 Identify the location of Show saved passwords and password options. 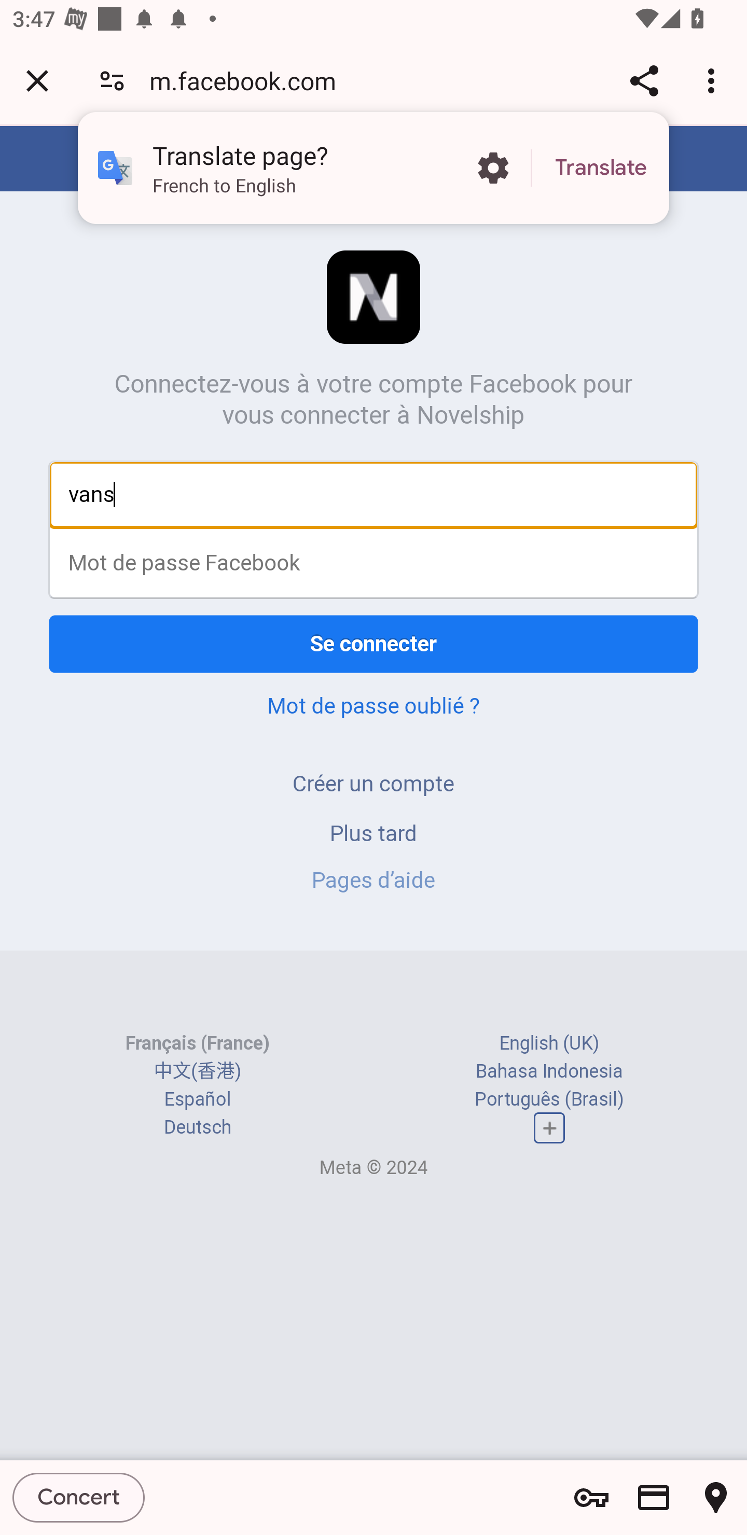
(591, 1498).